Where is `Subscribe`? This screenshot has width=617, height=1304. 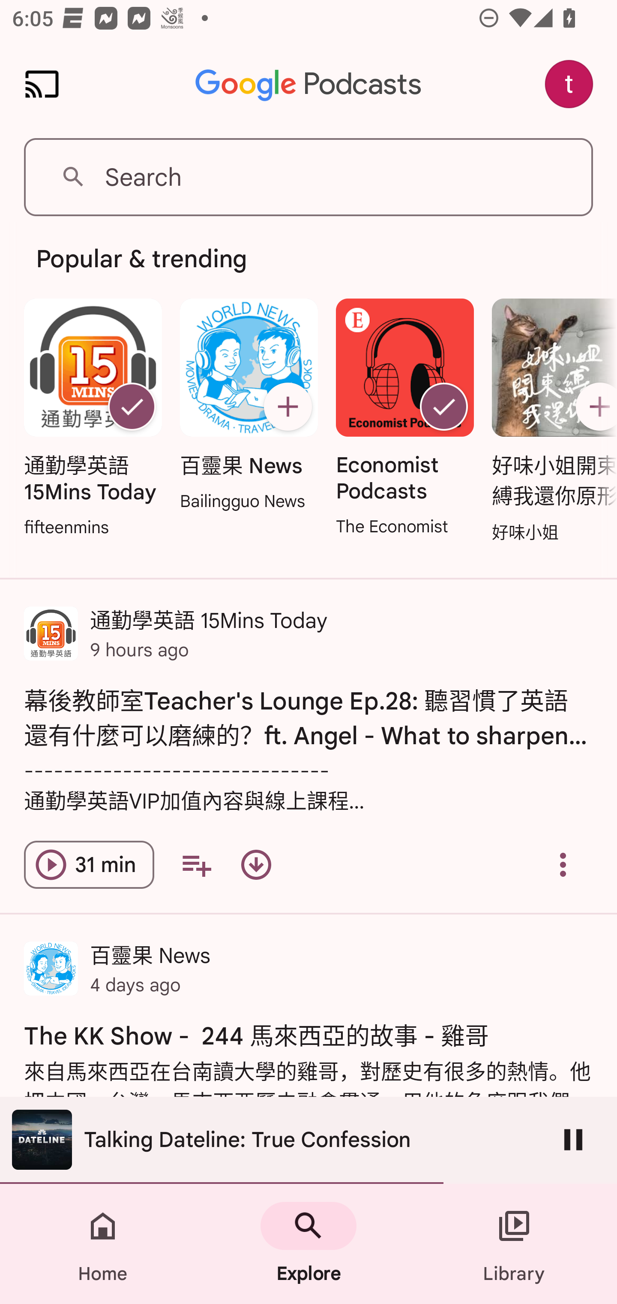 Subscribe is located at coordinates (288, 407).